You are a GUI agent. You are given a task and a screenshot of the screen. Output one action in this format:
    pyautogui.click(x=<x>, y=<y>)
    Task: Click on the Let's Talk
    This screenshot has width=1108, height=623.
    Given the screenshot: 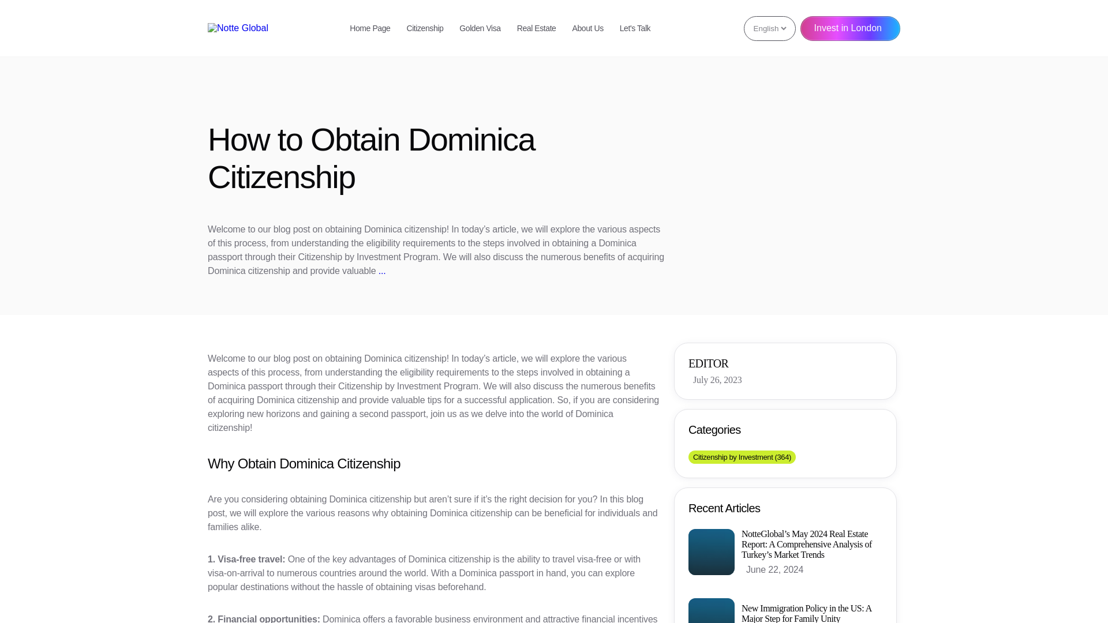 What is the action you would take?
    pyautogui.click(x=635, y=28)
    